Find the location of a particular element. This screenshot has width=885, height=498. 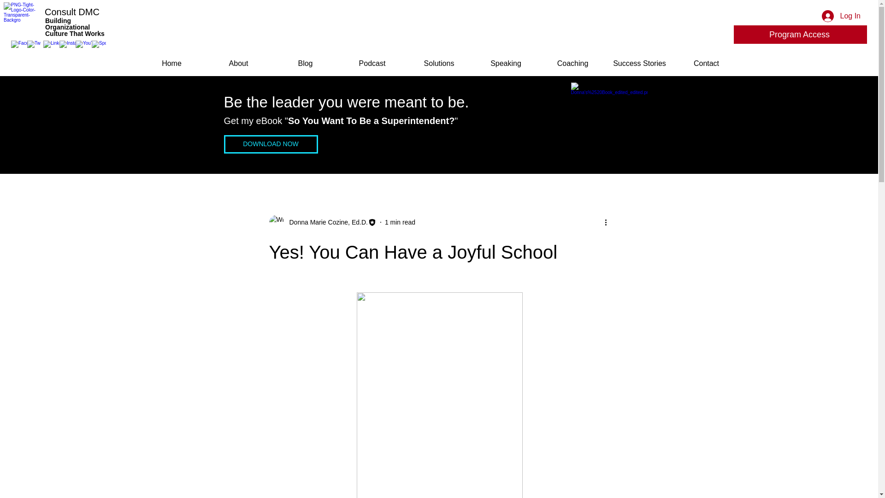

DOWNLOAD NOW is located at coordinates (271, 144).